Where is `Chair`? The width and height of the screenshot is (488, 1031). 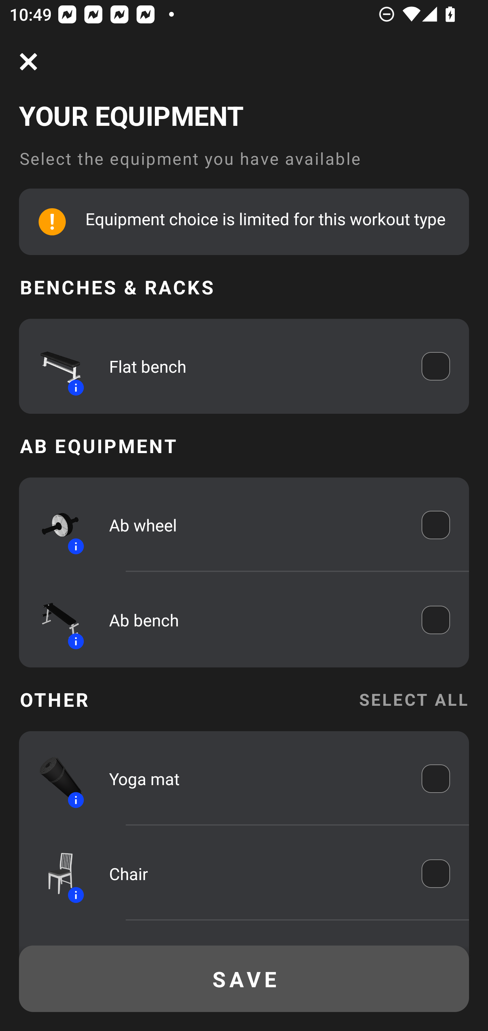 Chair is located at coordinates (256, 874).